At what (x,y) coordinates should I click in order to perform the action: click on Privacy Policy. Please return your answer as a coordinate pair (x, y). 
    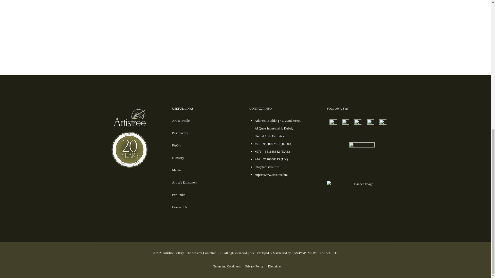
    Looking at the image, I should click on (254, 266).